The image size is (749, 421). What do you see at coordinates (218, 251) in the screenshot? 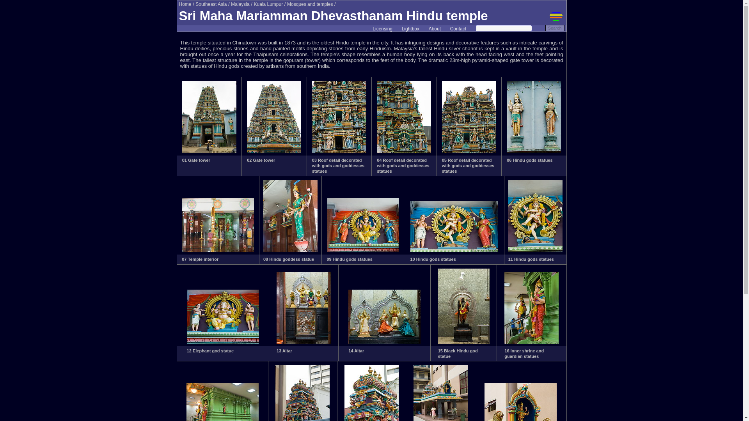
I see `Image MA25054 - click to enlarge` at bounding box center [218, 251].